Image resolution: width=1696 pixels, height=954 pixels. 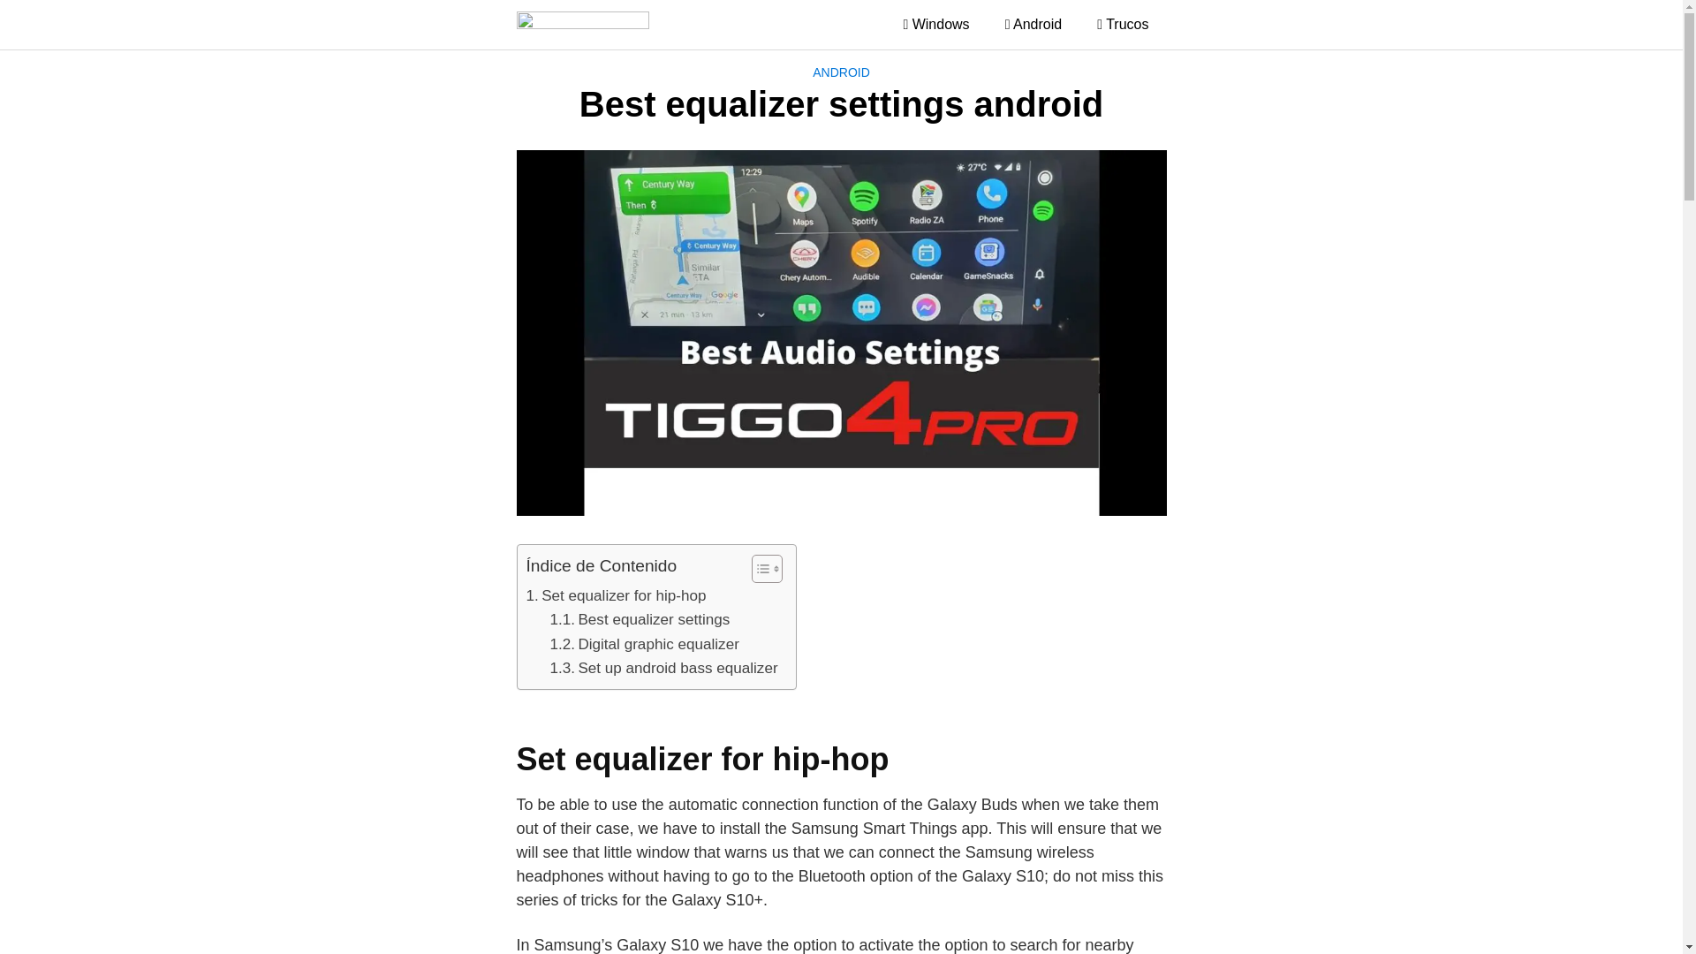 I want to click on Set equalizer for hip-hop, so click(x=617, y=595).